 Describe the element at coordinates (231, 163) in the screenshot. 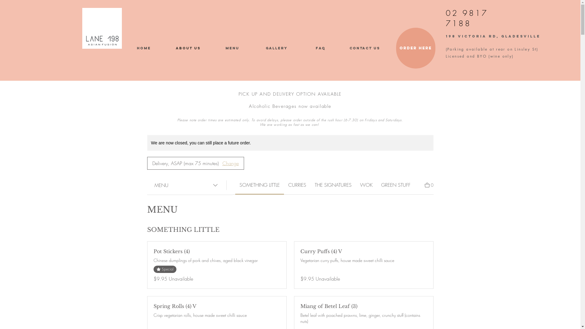

I see `Change` at that location.